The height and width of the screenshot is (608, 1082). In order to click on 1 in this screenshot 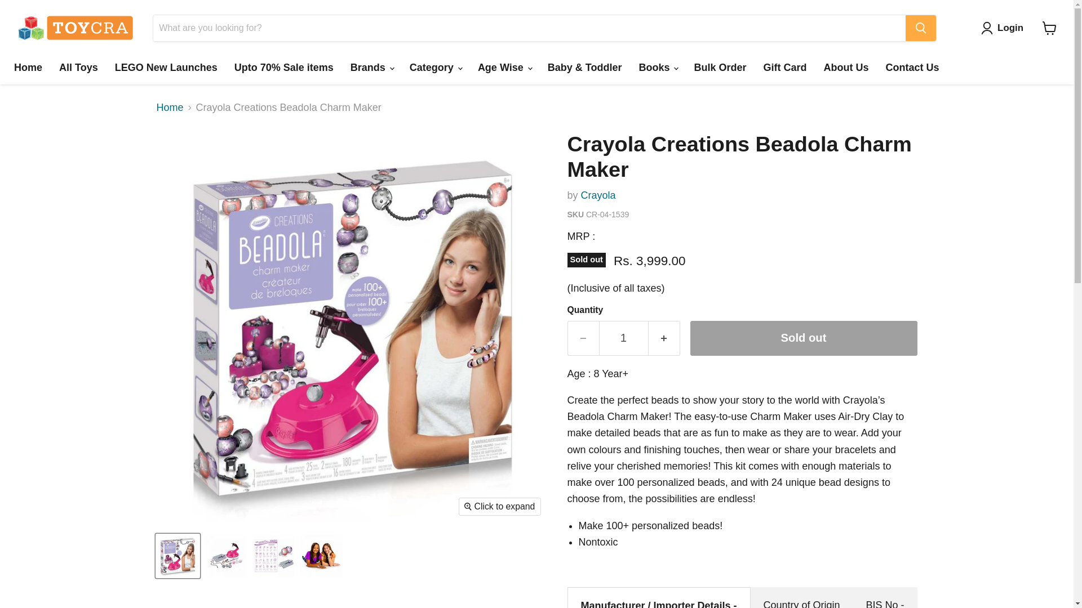, I will do `click(623, 338)`.